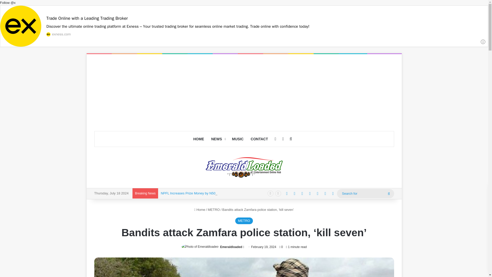  I want to click on METRO, so click(244, 221).